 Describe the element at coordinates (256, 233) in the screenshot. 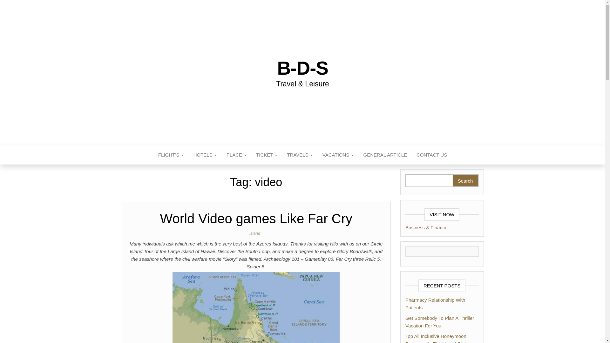

I see `island` at that location.